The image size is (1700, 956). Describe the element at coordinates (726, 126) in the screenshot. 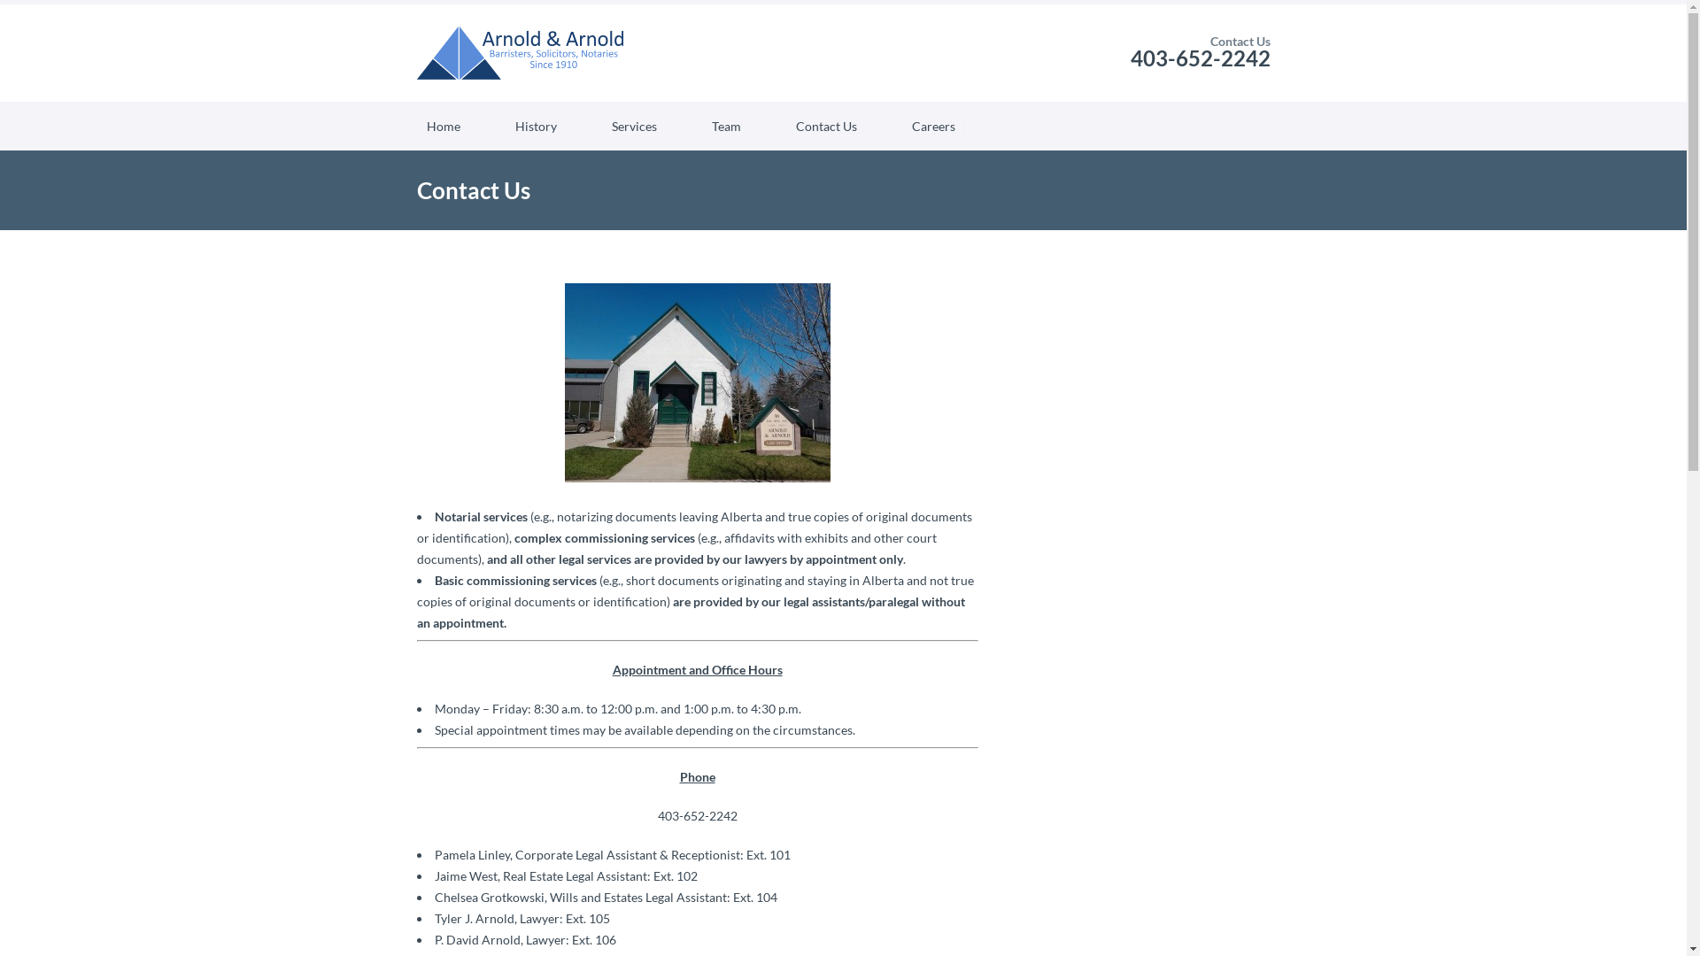

I see `Team` at that location.